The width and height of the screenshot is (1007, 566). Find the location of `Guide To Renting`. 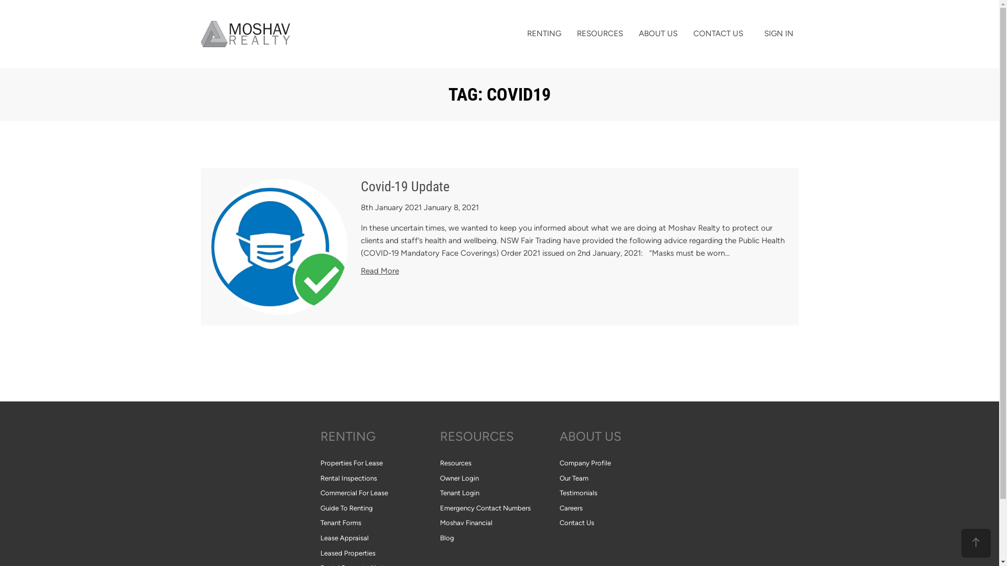

Guide To Renting is located at coordinates (380, 508).